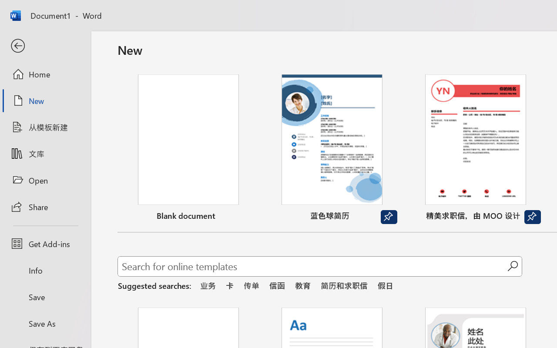 This screenshot has height=348, width=557. What do you see at coordinates (45, 271) in the screenshot?
I see `Info` at bounding box center [45, 271].